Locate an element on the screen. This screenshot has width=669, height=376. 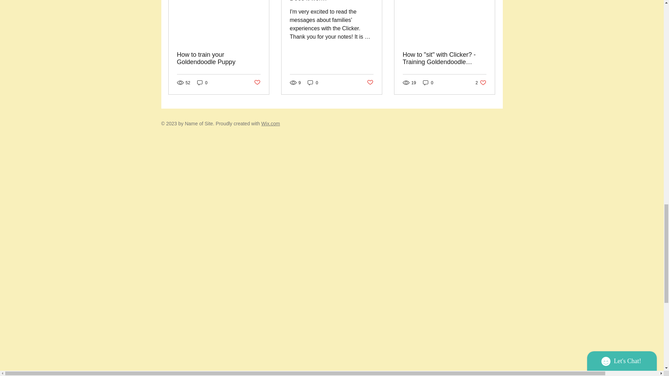
Post not marked as liked is located at coordinates (331, 1).